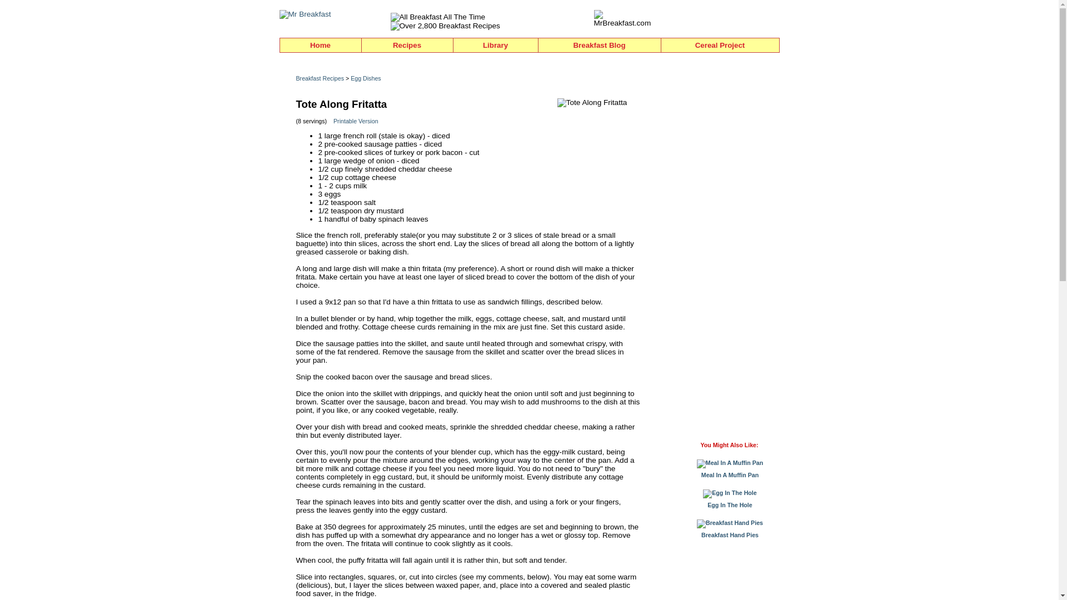  Describe the element at coordinates (407, 46) in the screenshot. I see `Recipes` at that location.